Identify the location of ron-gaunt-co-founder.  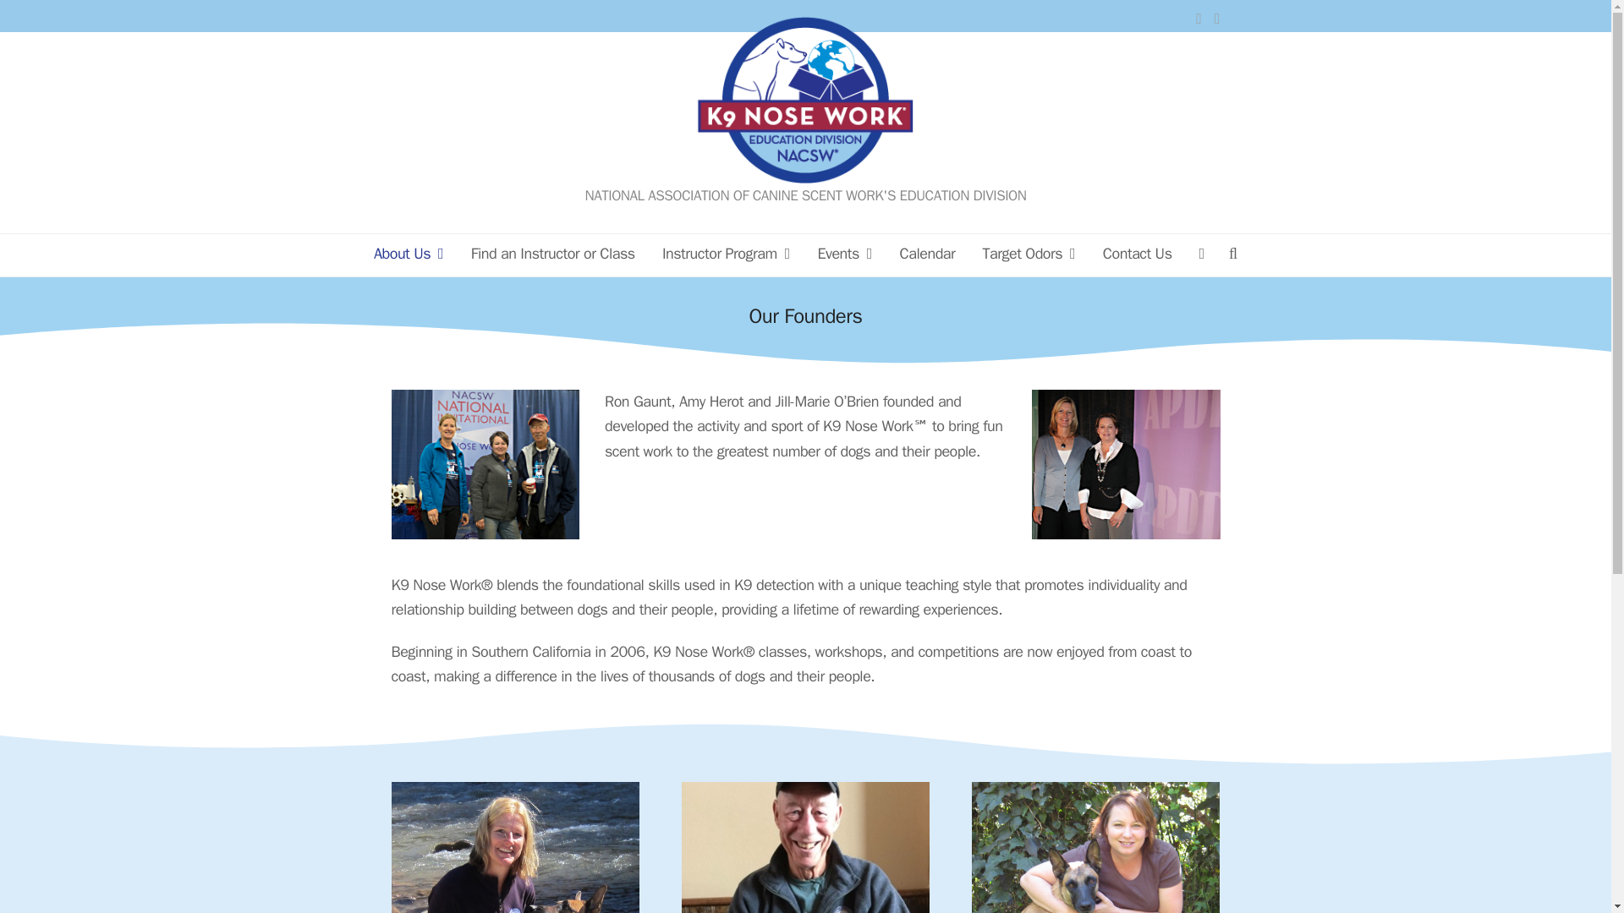
(805, 847).